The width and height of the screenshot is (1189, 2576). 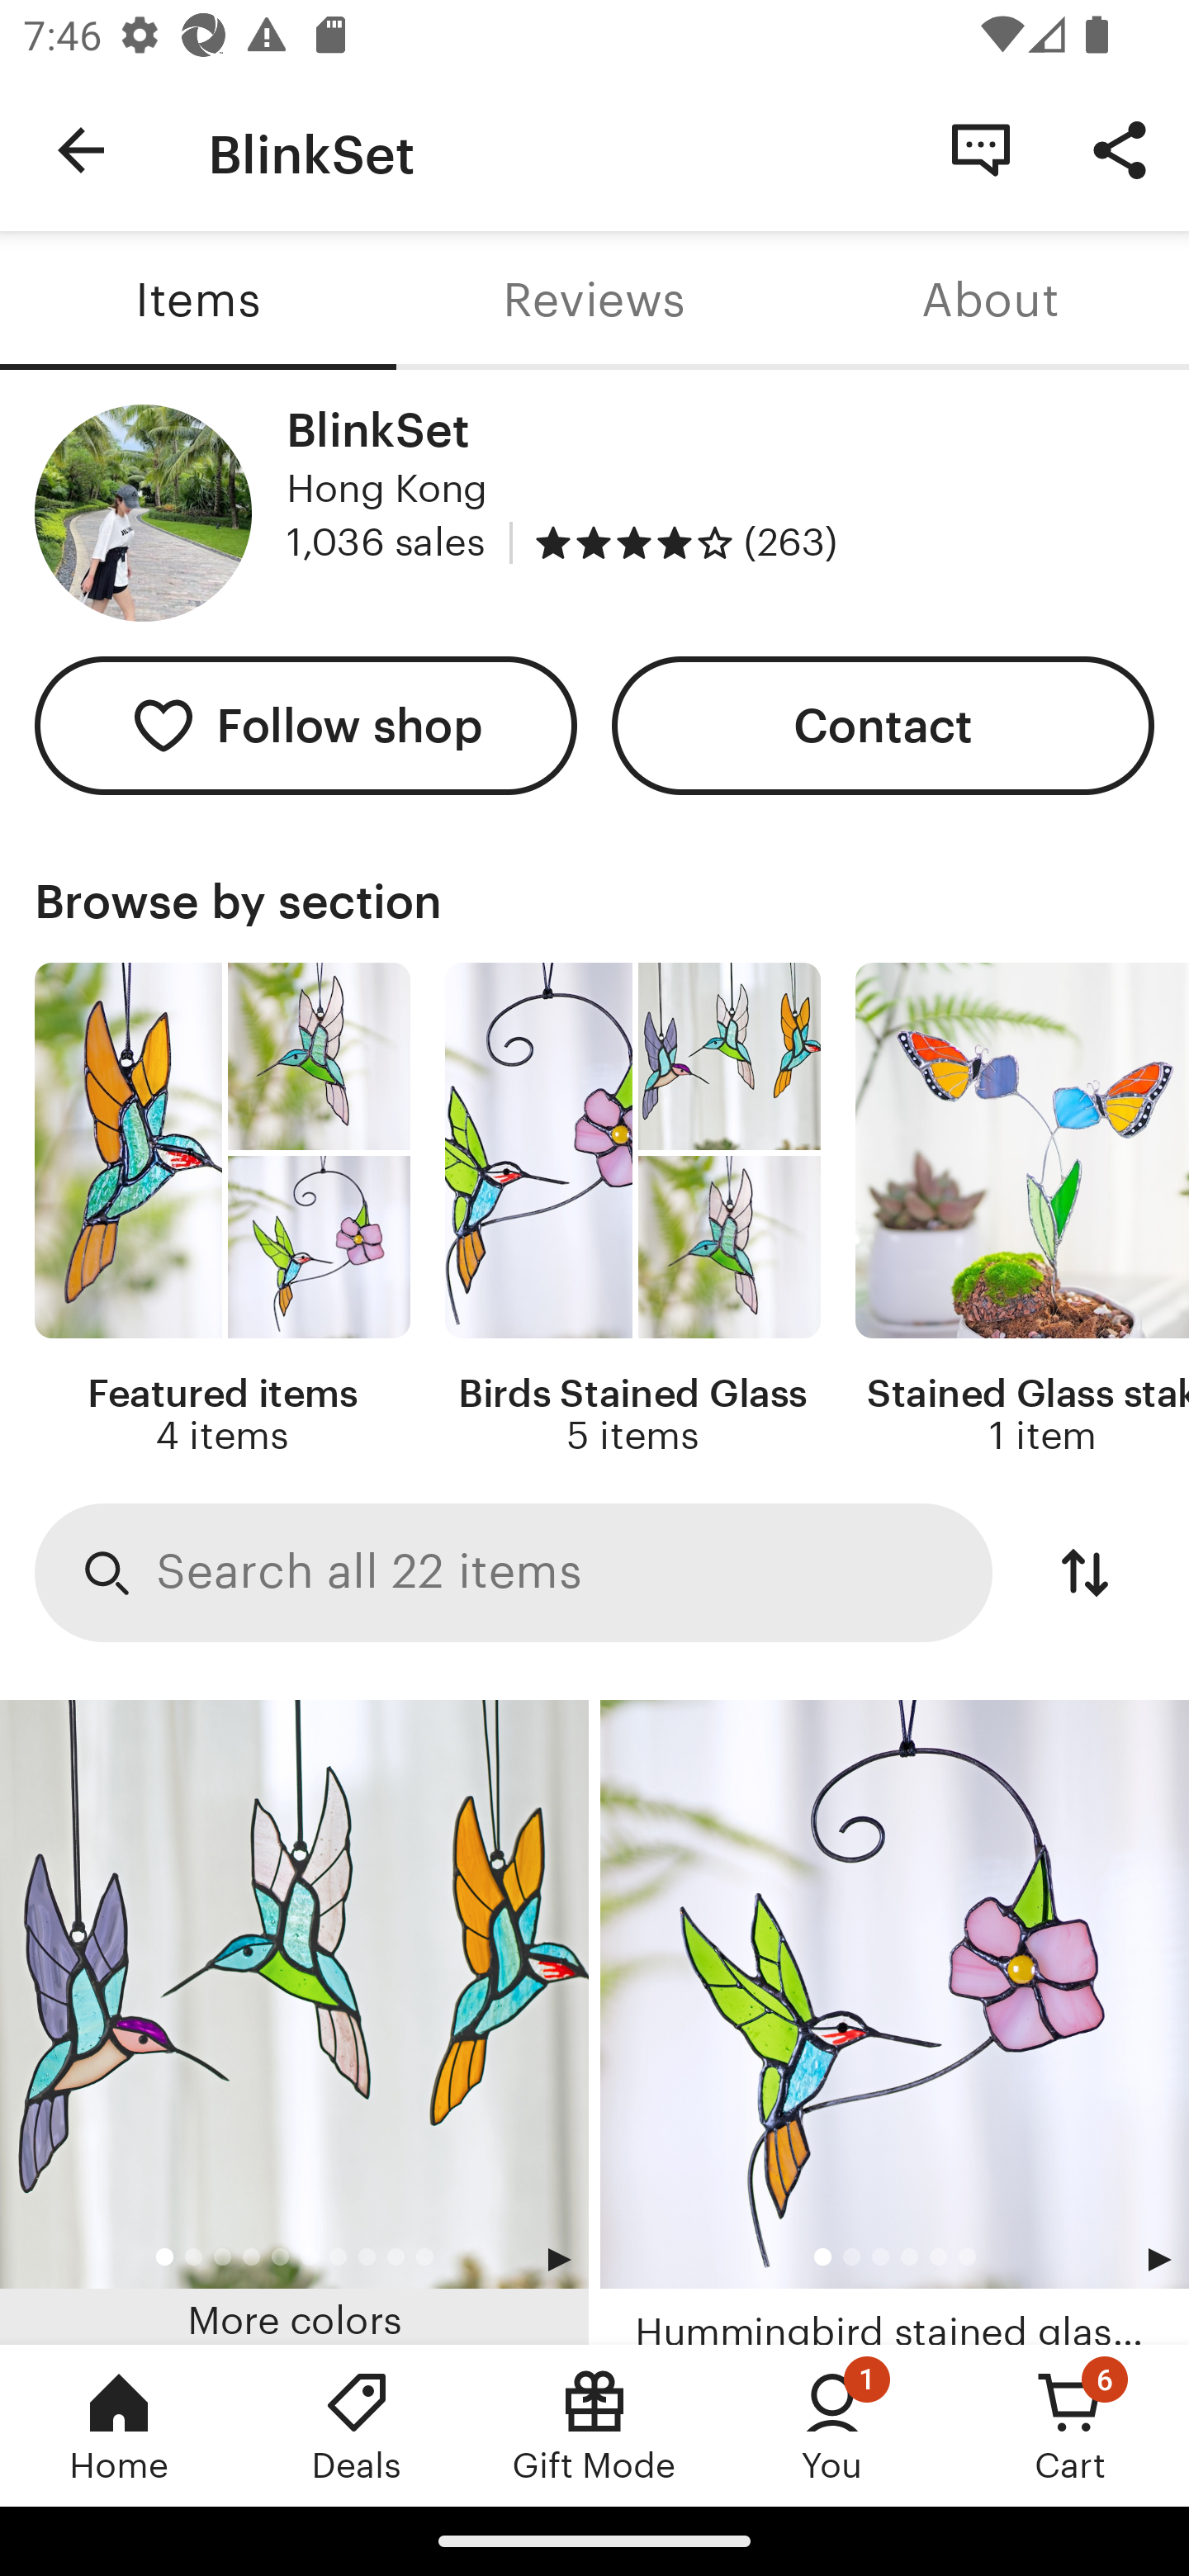 I want to click on Share, so click(x=1120, y=149).